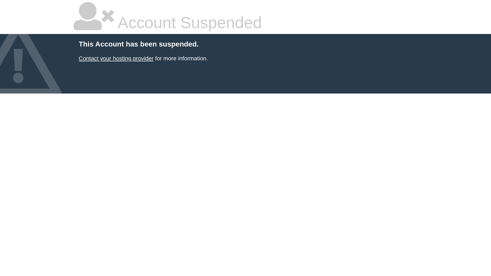 Image resolution: width=491 pixels, height=276 pixels. Describe the element at coordinates (116, 58) in the screenshot. I see `Contact your hosting provider` at that location.